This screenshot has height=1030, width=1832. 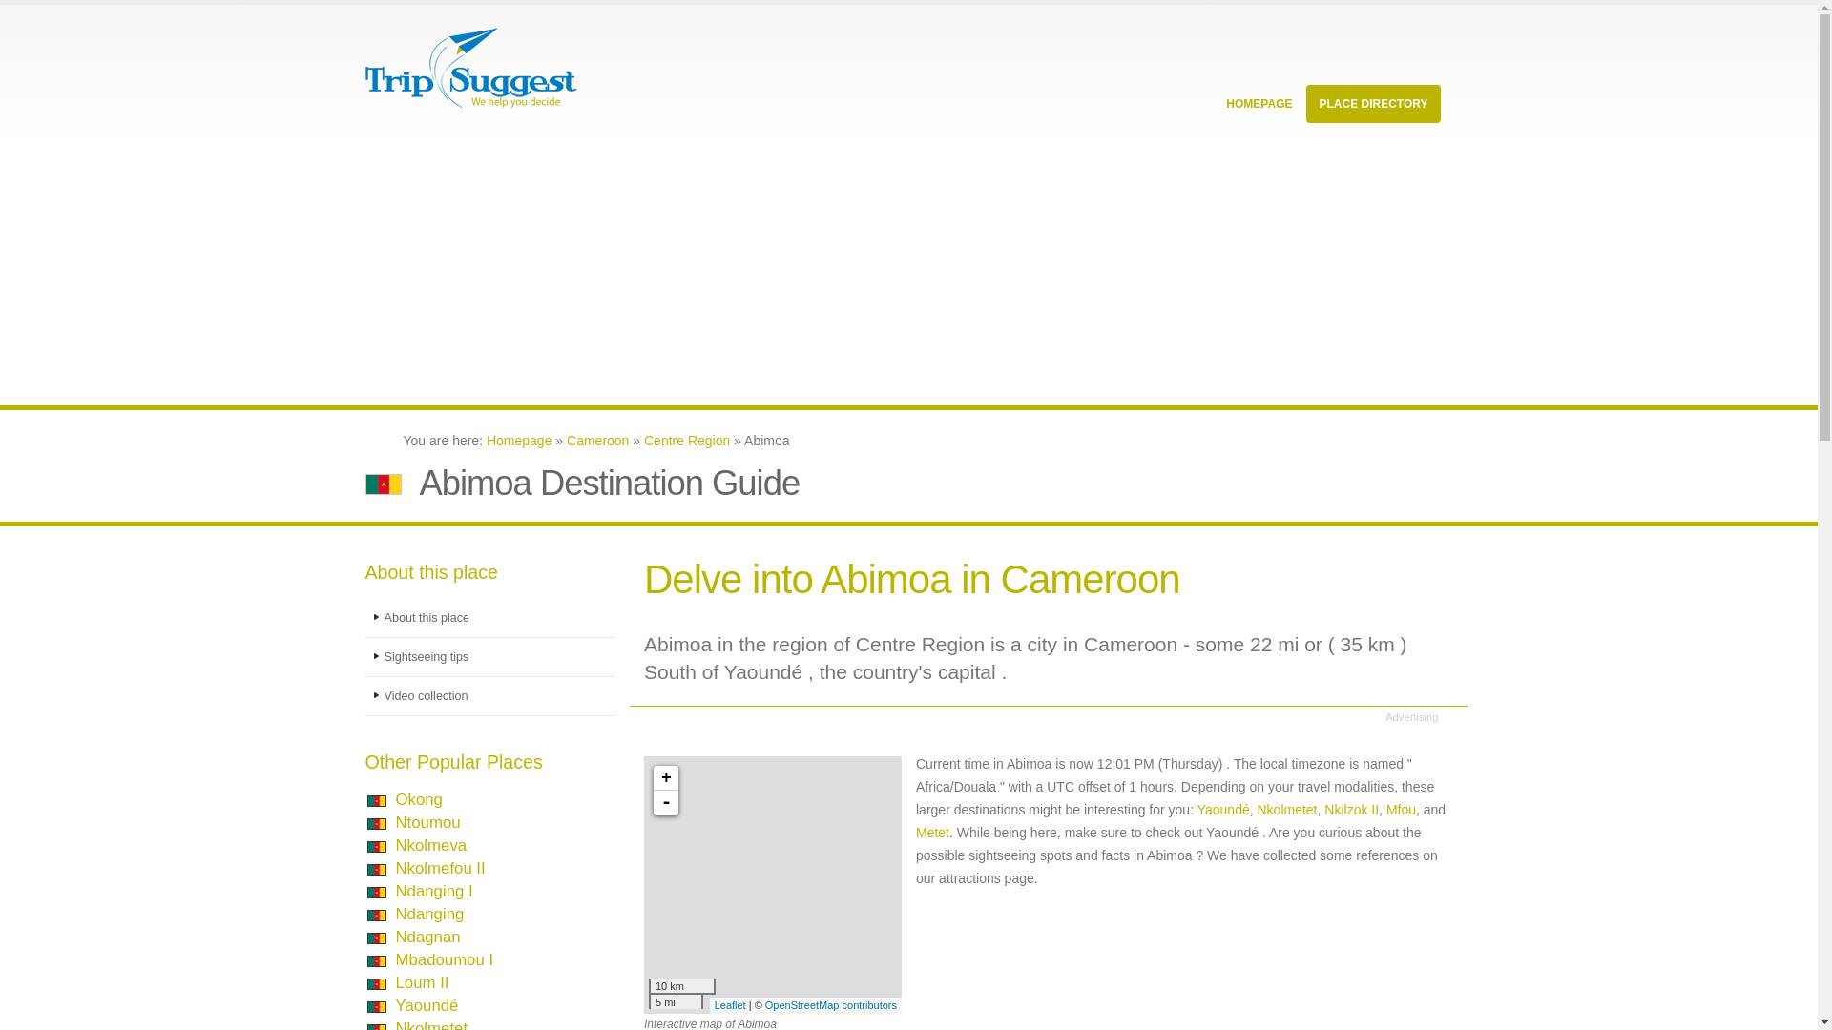 What do you see at coordinates (422, 982) in the screenshot?
I see `Loum II` at bounding box center [422, 982].